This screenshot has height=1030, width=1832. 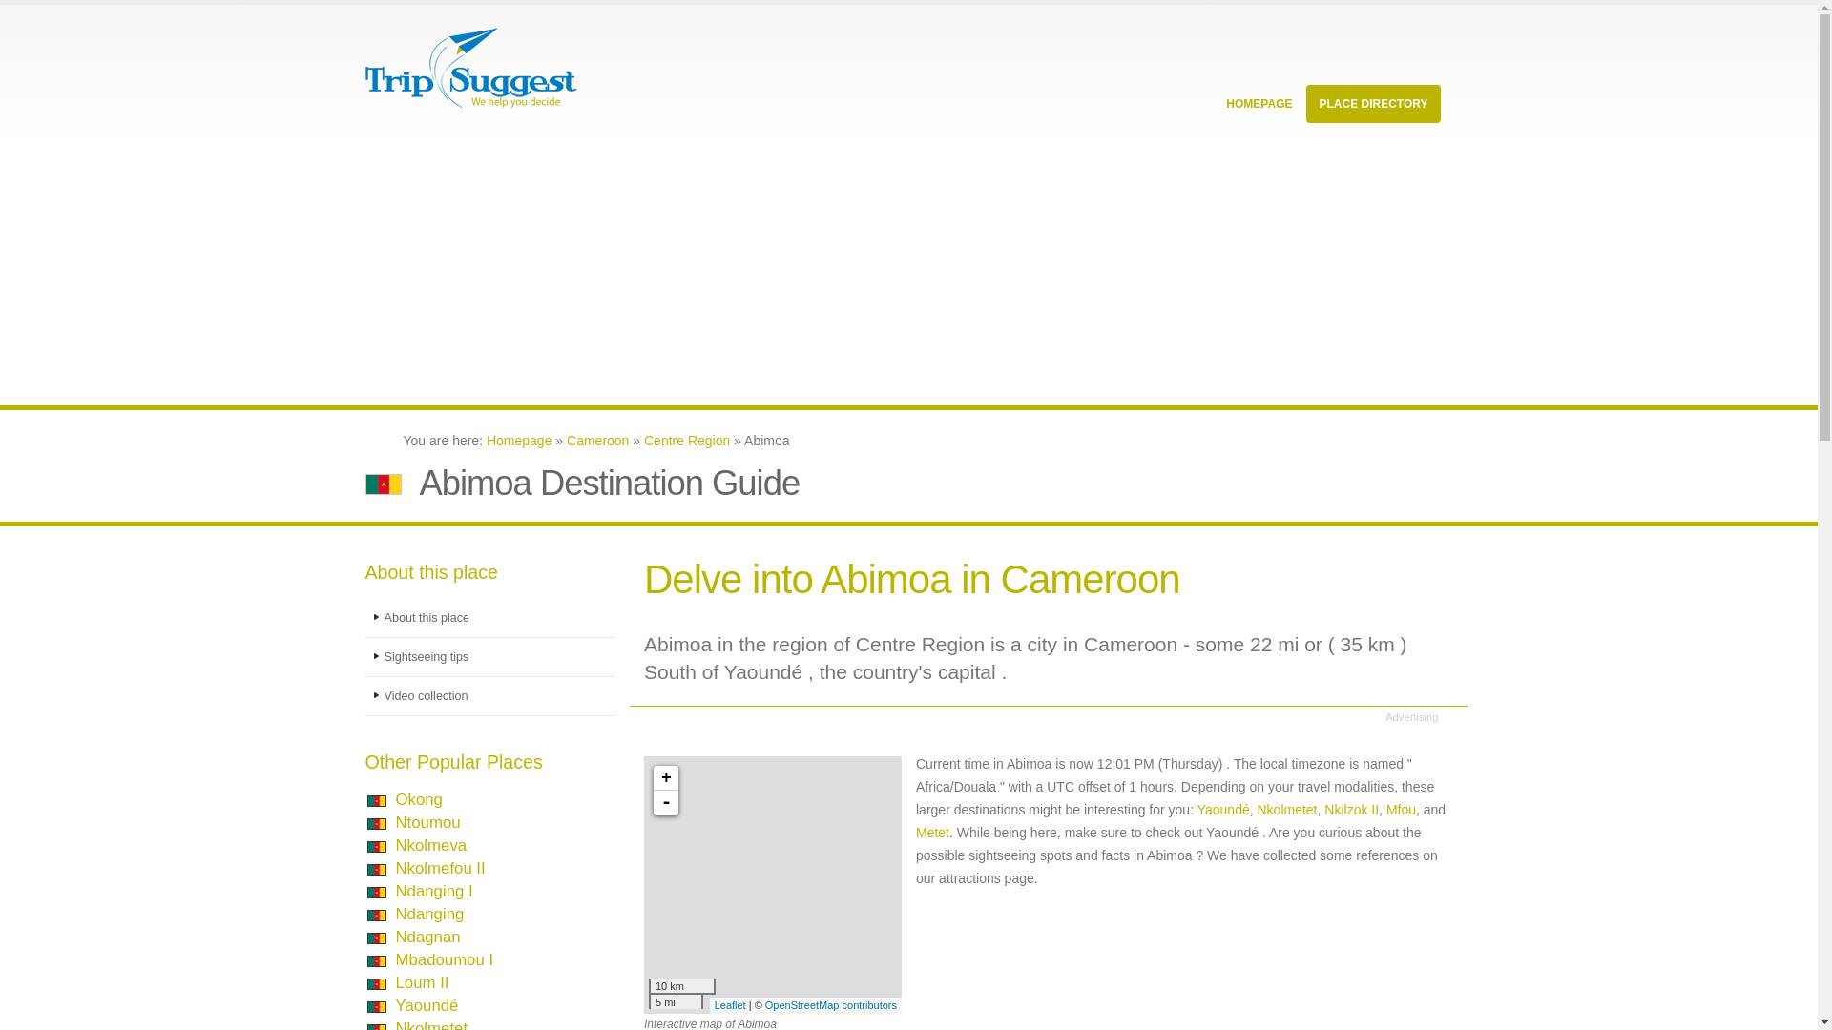 What do you see at coordinates (422, 982) in the screenshot?
I see `Loum II` at bounding box center [422, 982].